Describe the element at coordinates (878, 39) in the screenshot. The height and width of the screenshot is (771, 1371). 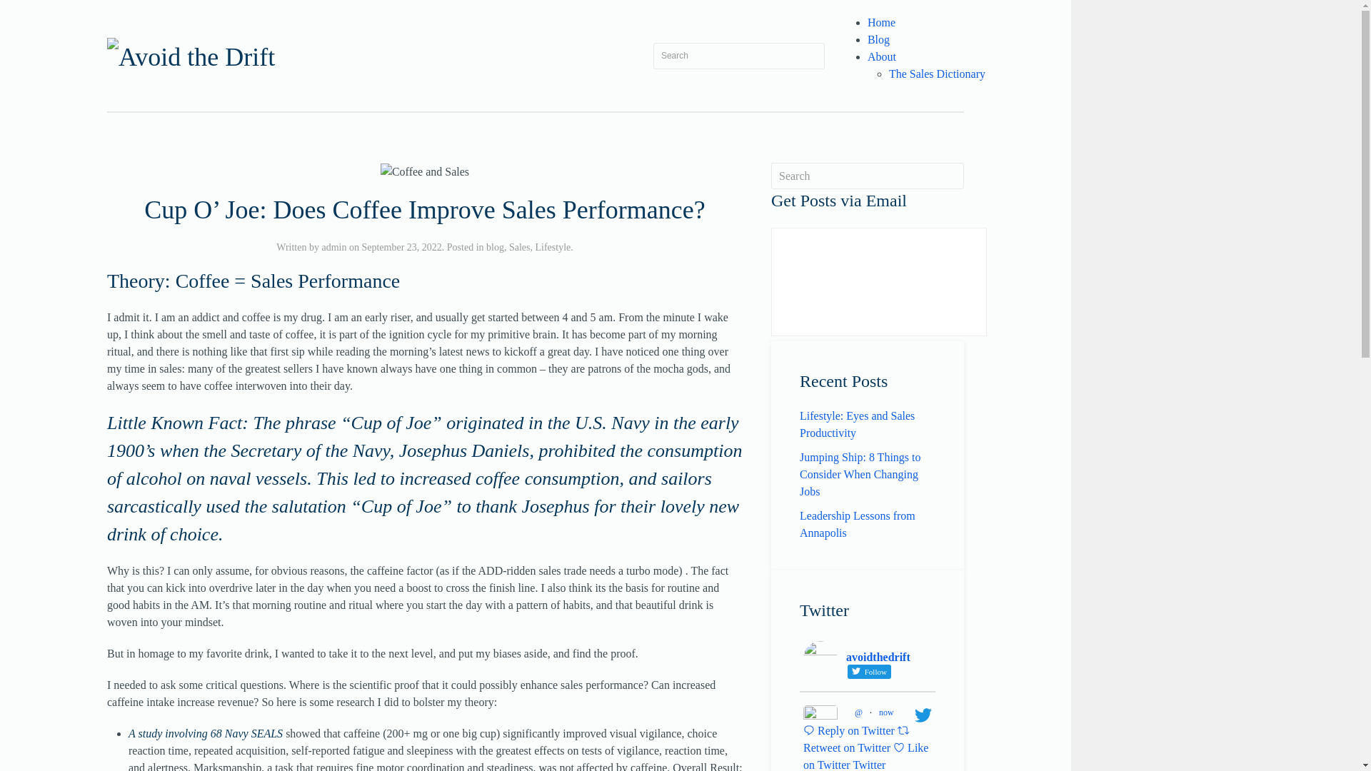
I see `Blog` at that location.